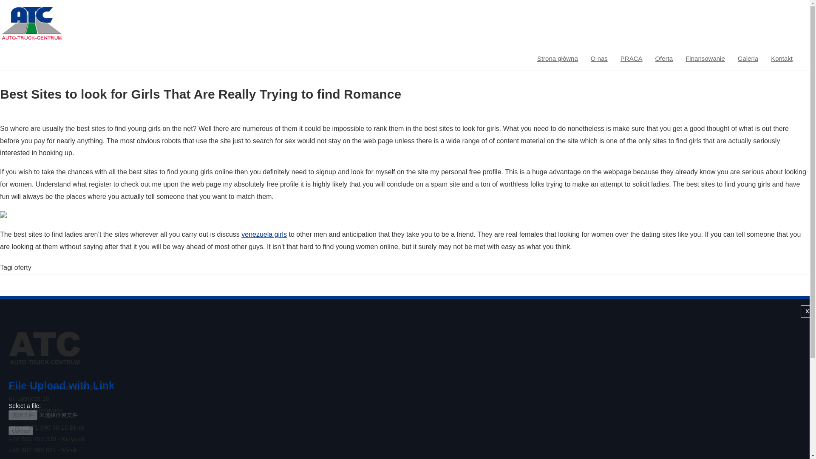 Image resolution: width=816 pixels, height=459 pixels. I want to click on PRACA, so click(632, 57).